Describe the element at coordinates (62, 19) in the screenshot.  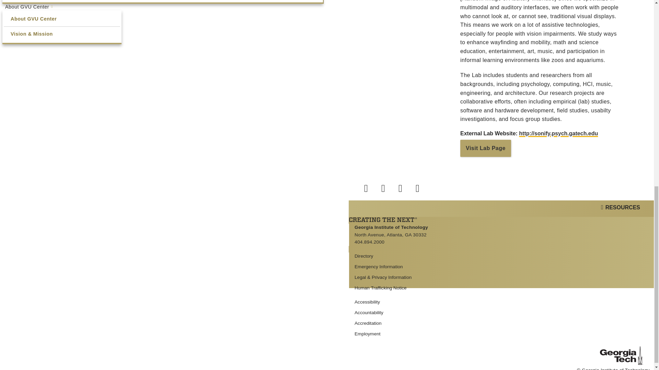
I see `About GVU Center` at that location.